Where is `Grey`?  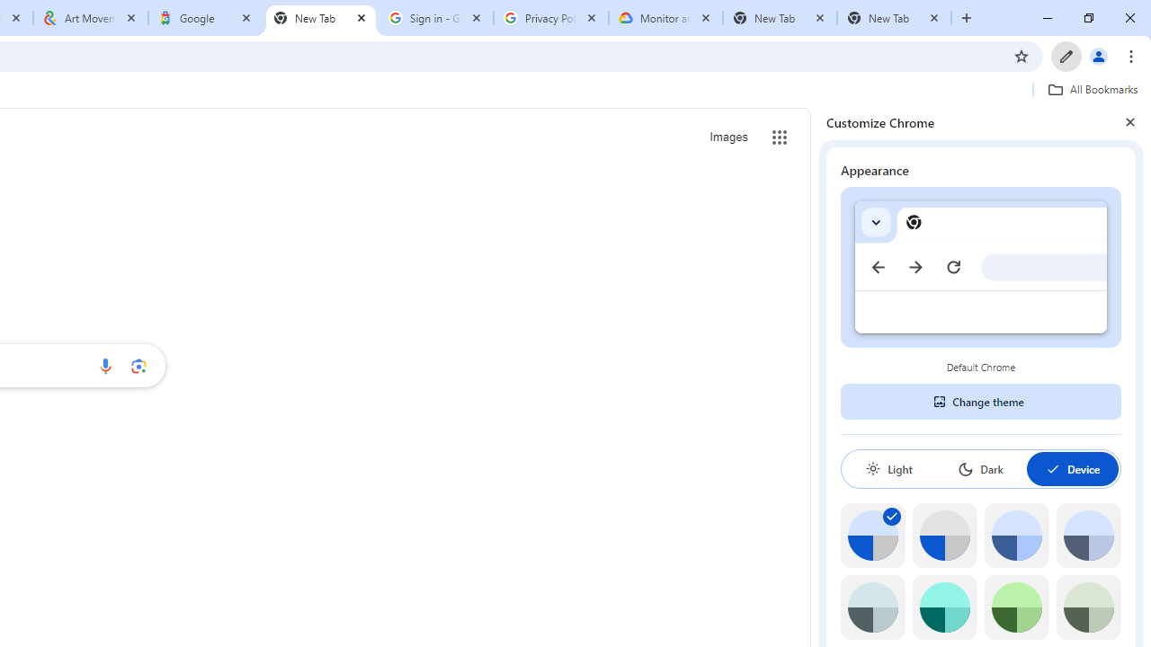
Grey is located at coordinates (872, 607).